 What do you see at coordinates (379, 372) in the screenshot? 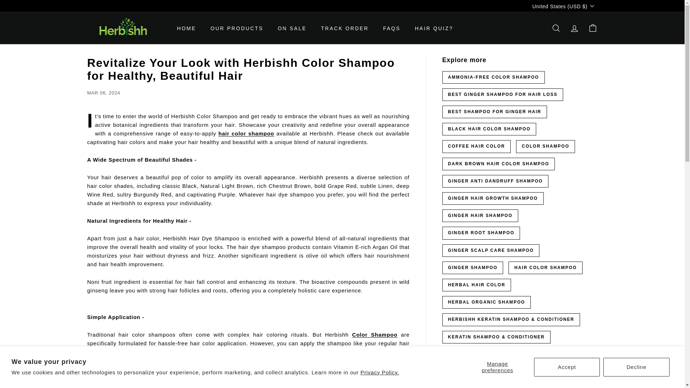
I see `Privacy Policy.` at bounding box center [379, 372].